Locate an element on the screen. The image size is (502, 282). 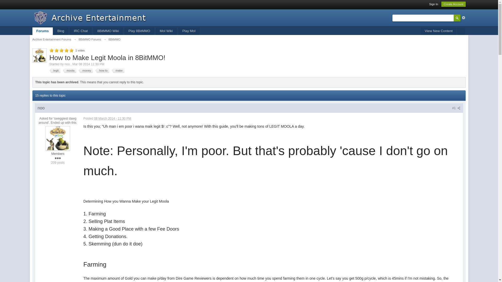
Search is located at coordinates (457, 18).